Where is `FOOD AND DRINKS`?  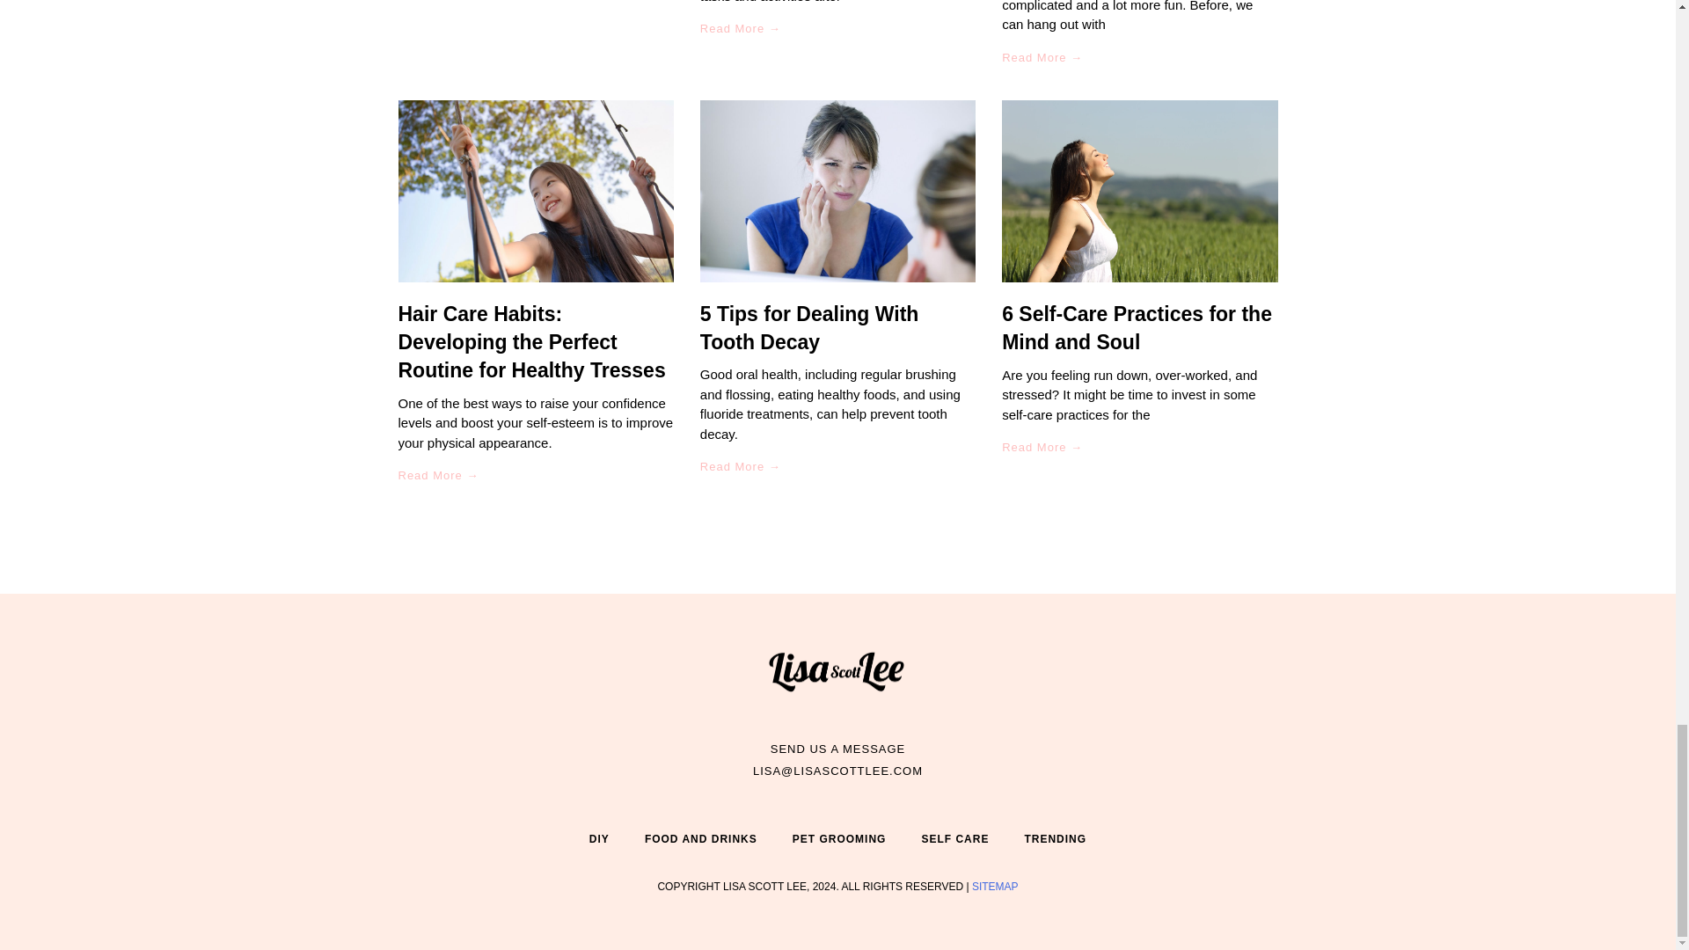 FOOD AND DRINKS is located at coordinates (700, 839).